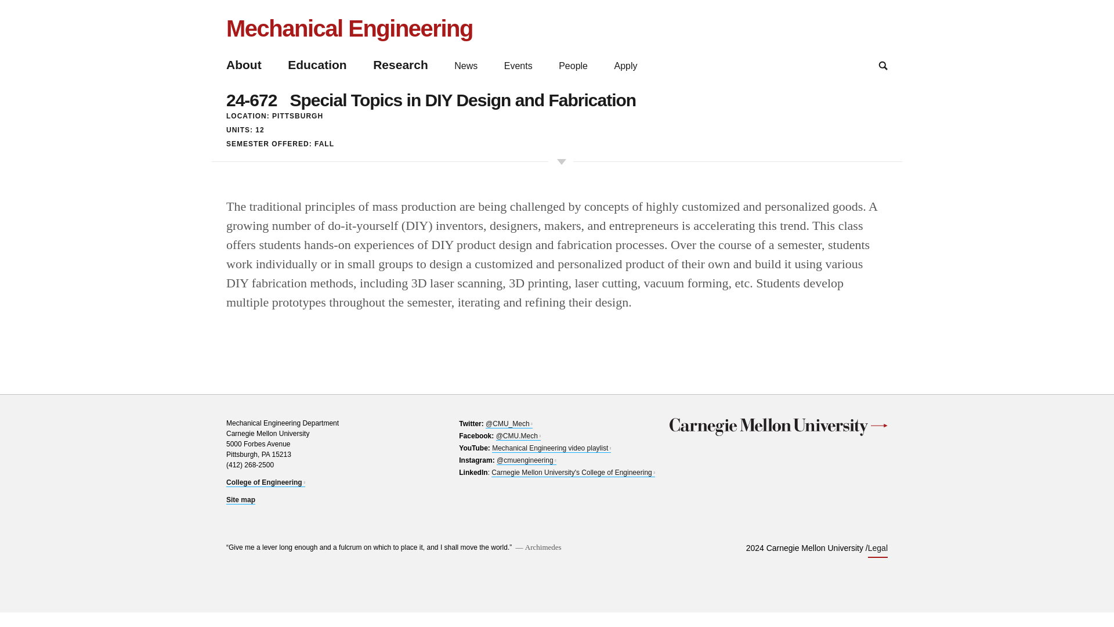 Image resolution: width=1114 pixels, height=627 pixels. Describe the element at coordinates (240, 500) in the screenshot. I see `Site map` at that location.